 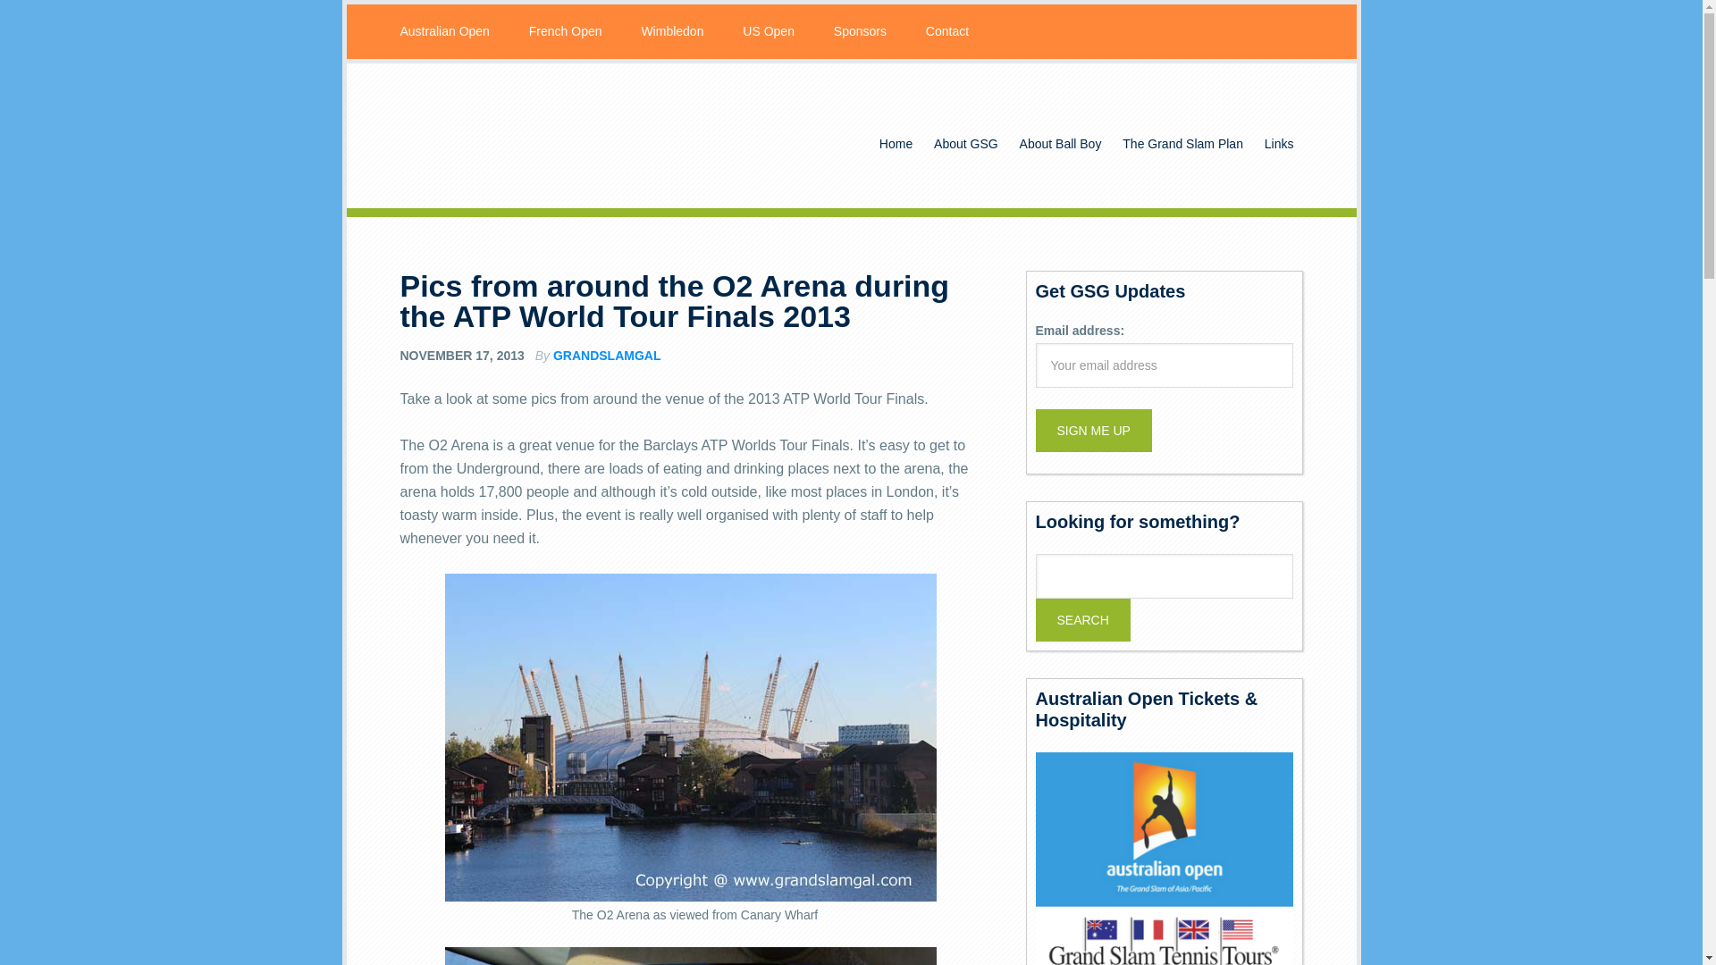 What do you see at coordinates (1060, 144) in the screenshot?
I see `About Ball Boy` at bounding box center [1060, 144].